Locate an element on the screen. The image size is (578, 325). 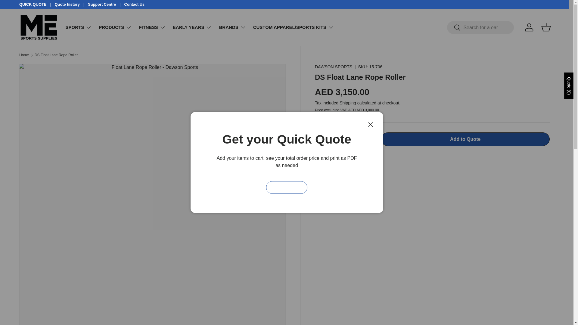
SPORTS is located at coordinates (79, 27).